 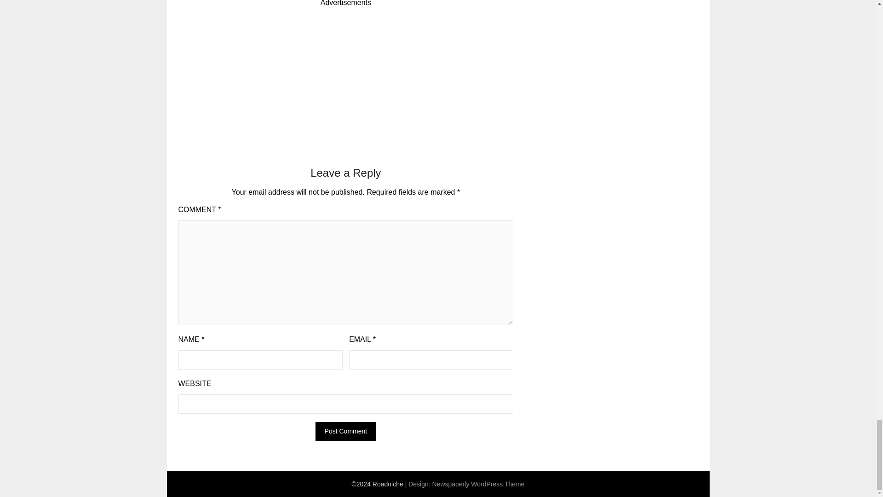 What do you see at coordinates (478, 484) in the screenshot?
I see `Newspaperly WordPress Theme` at bounding box center [478, 484].